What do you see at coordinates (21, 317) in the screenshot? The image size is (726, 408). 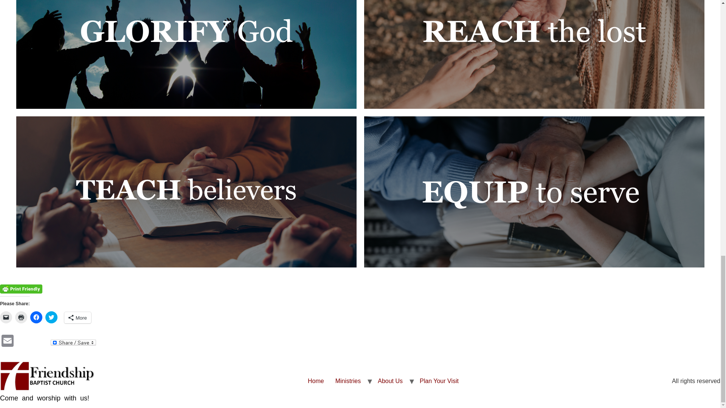 I see `Click to print` at bounding box center [21, 317].